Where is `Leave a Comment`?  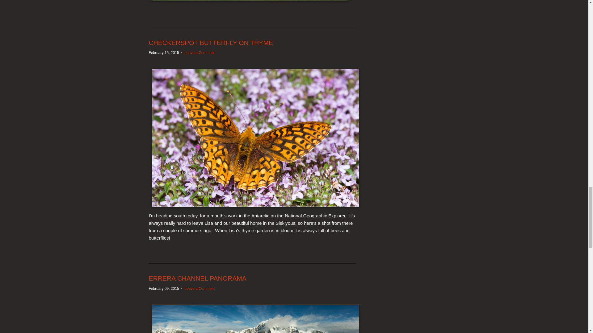 Leave a Comment is located at coordinates (200, 53).